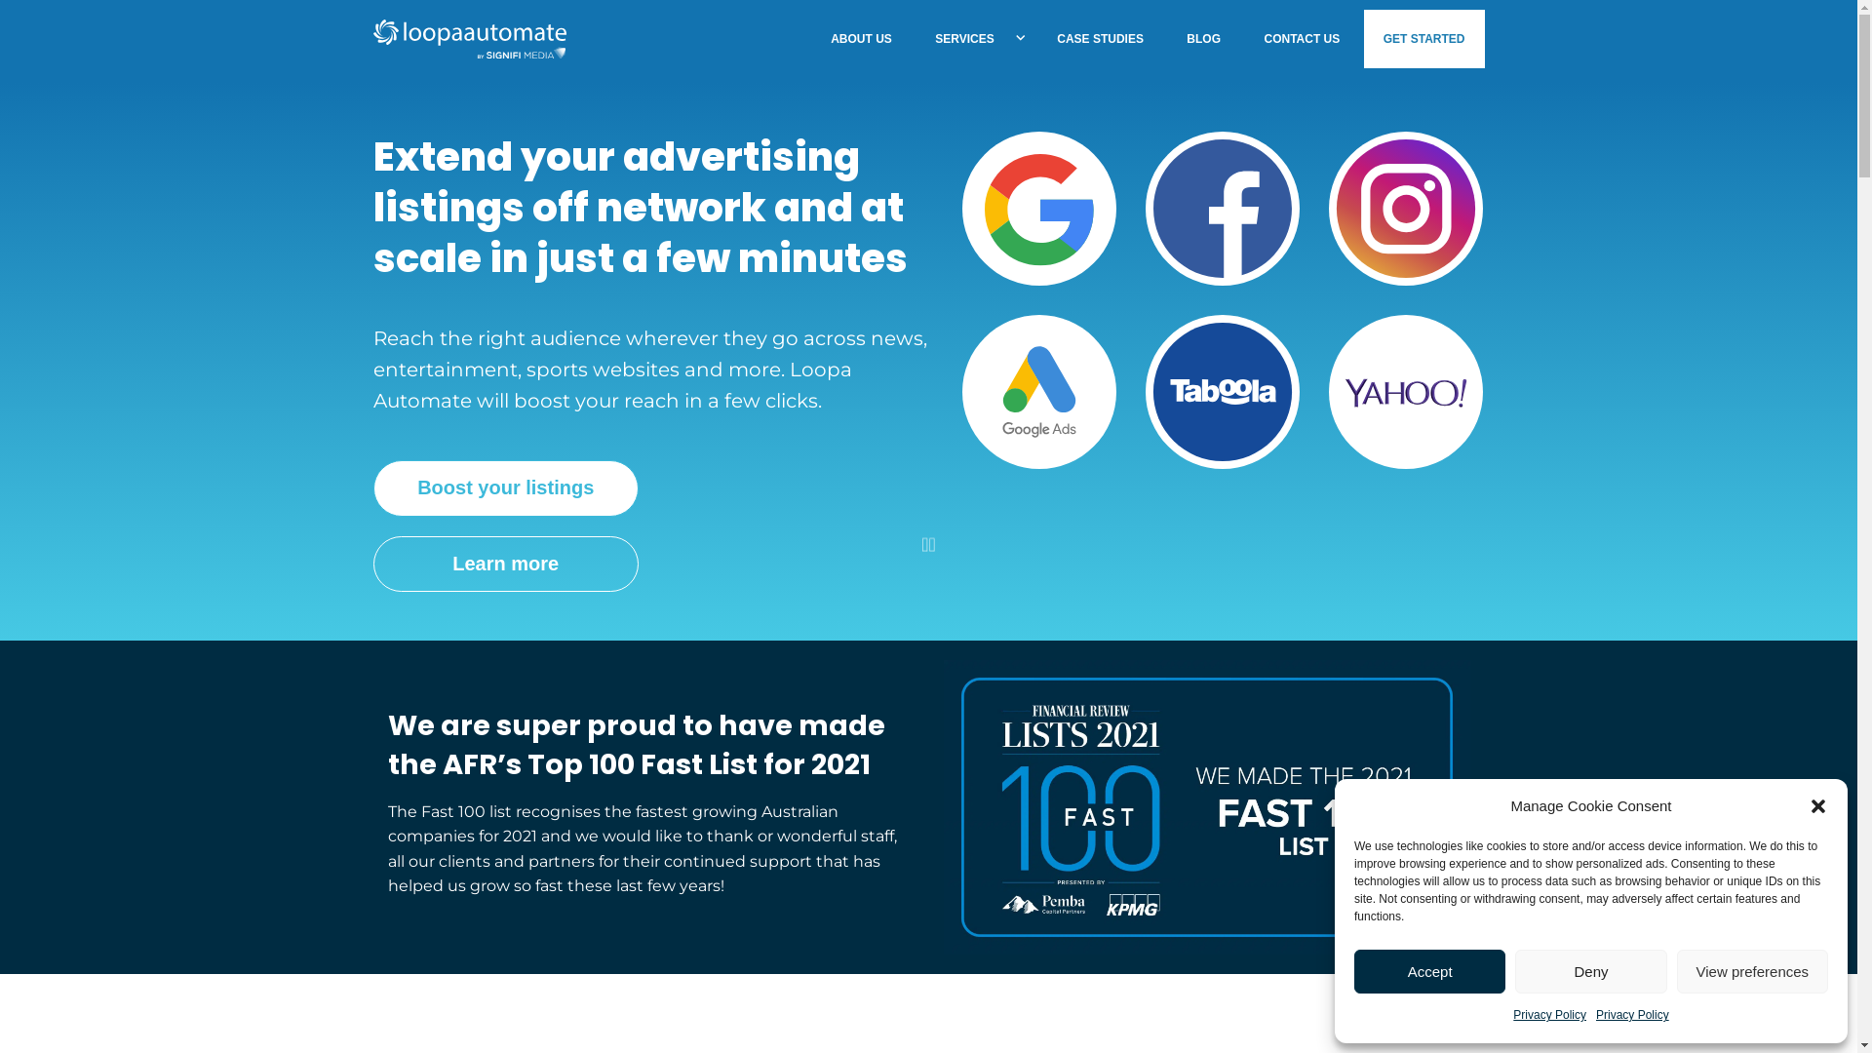 This screenshot has height=1053, width=1872. Describe the element at coordinates (505, 565) in the screenshot. I see `Learn more` at that location.